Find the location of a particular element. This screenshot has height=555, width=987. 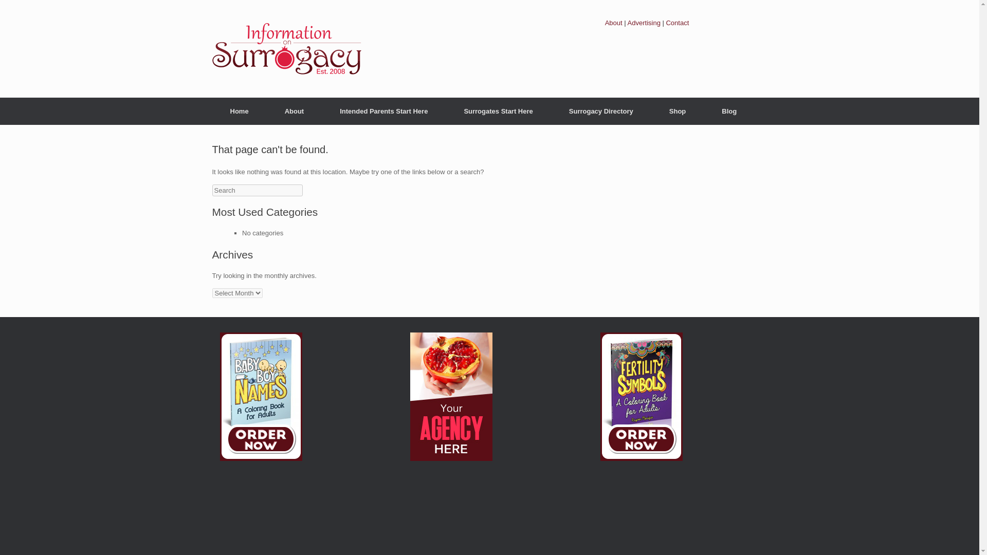

Home is located at coordinates (239, 111).